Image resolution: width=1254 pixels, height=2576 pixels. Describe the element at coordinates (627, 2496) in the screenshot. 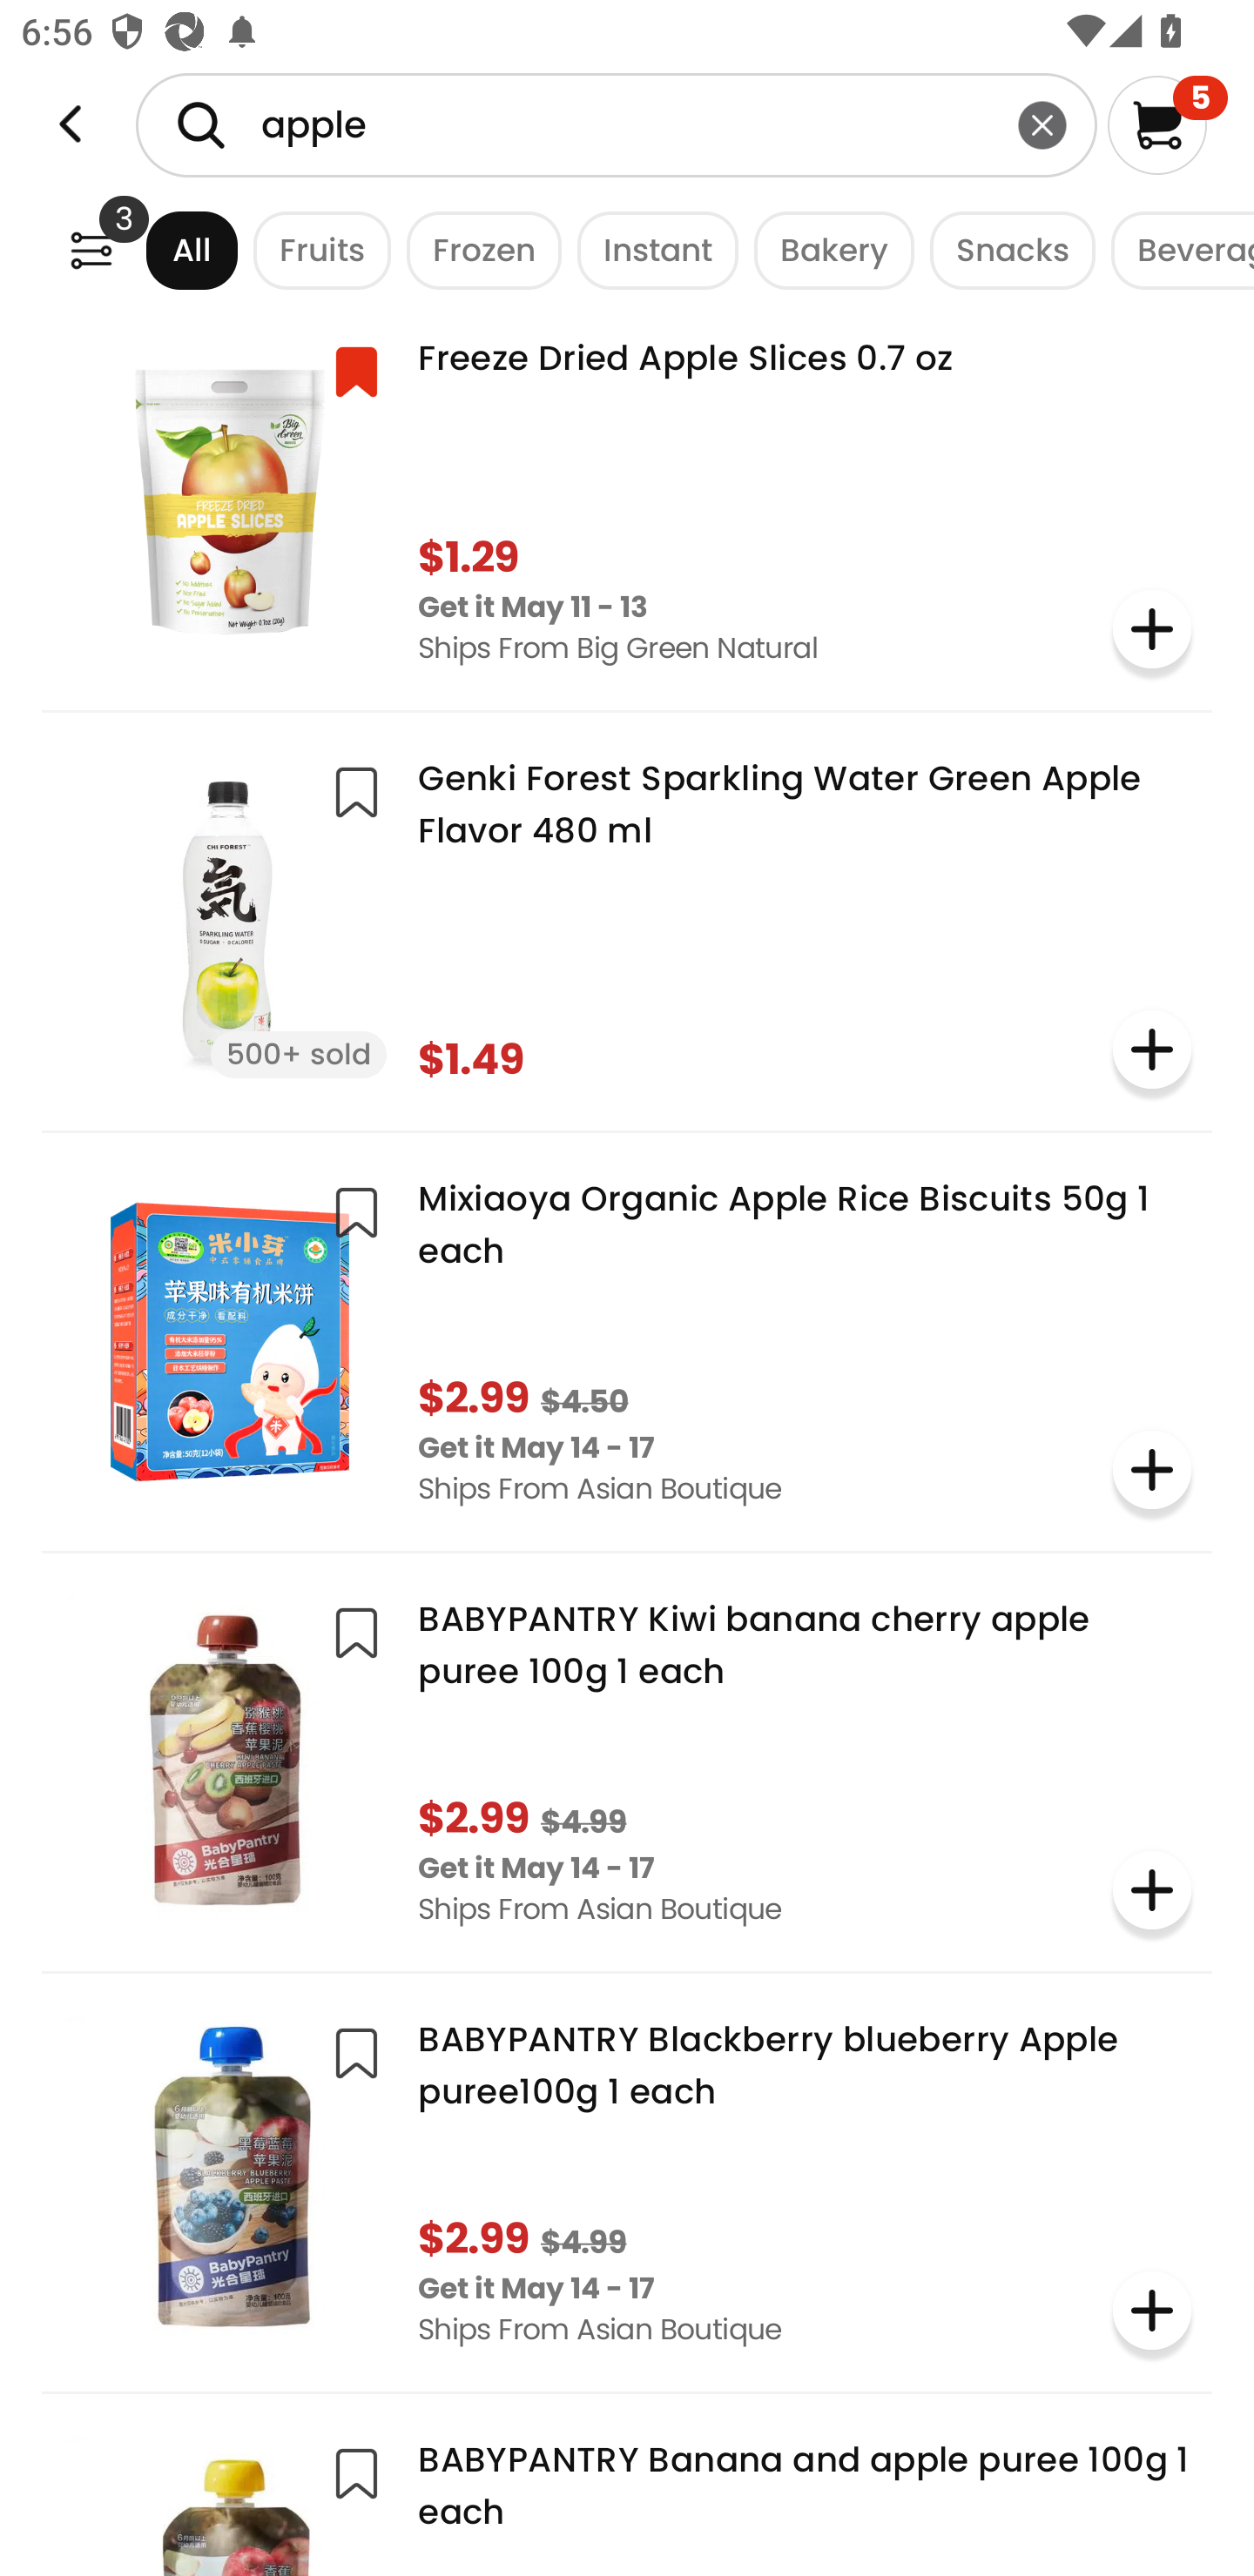

I see `BABYPANTRY Banana and apple puree 100g 1 each` at that location.